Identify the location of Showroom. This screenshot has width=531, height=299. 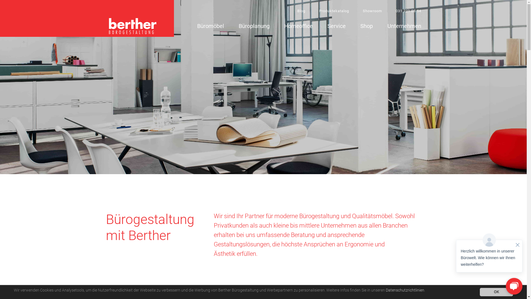
(372, 11).